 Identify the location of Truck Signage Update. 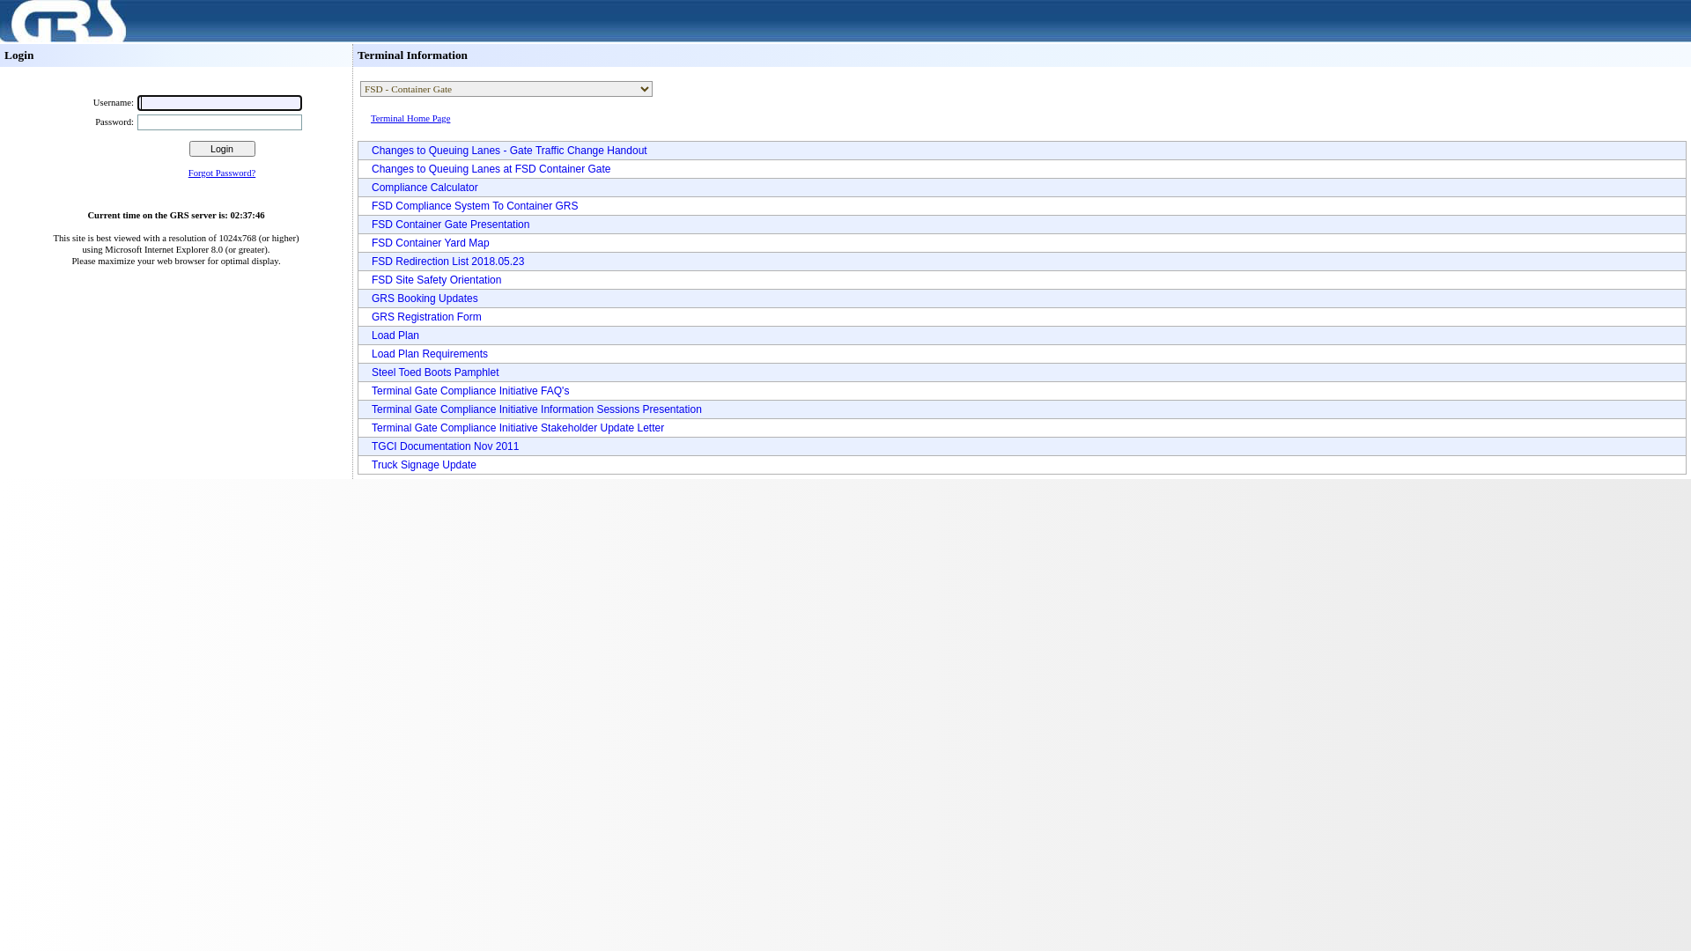
(419, 465).